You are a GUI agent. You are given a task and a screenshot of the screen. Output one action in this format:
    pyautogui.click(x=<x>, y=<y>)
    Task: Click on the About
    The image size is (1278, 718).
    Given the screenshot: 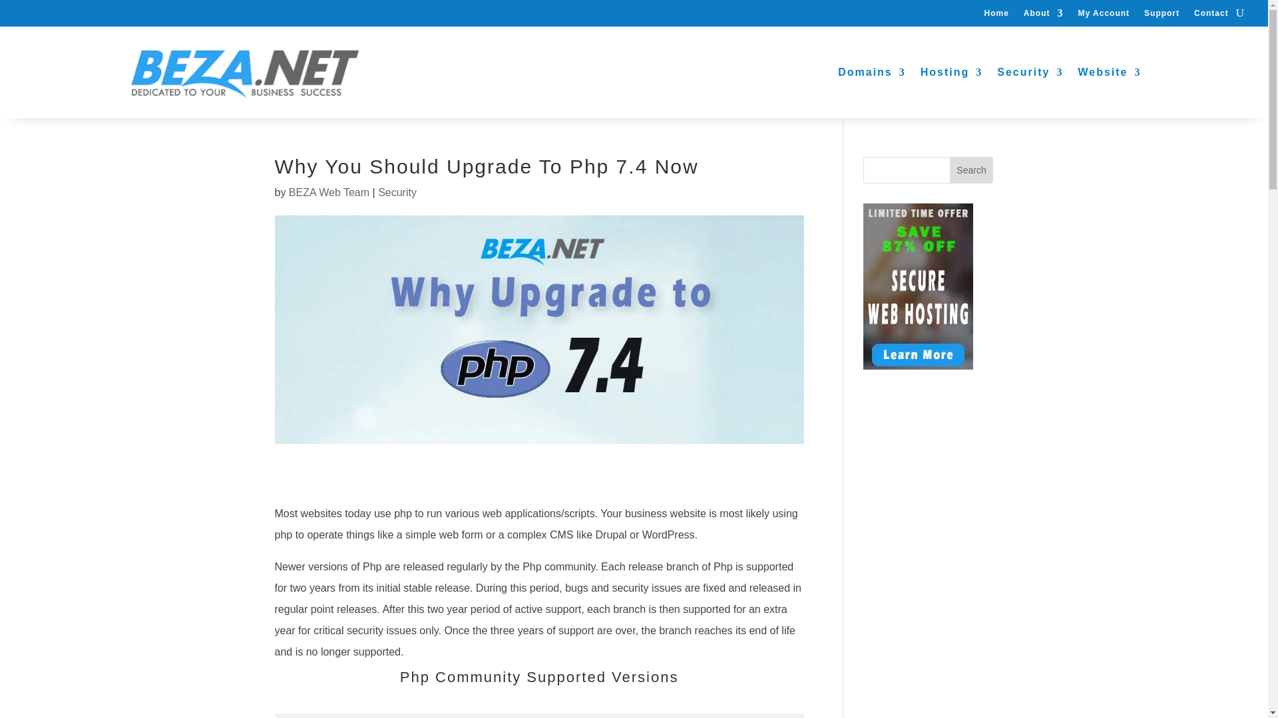 What is the action you would take?
    pyautogui.click(x=1043, y=15)
    